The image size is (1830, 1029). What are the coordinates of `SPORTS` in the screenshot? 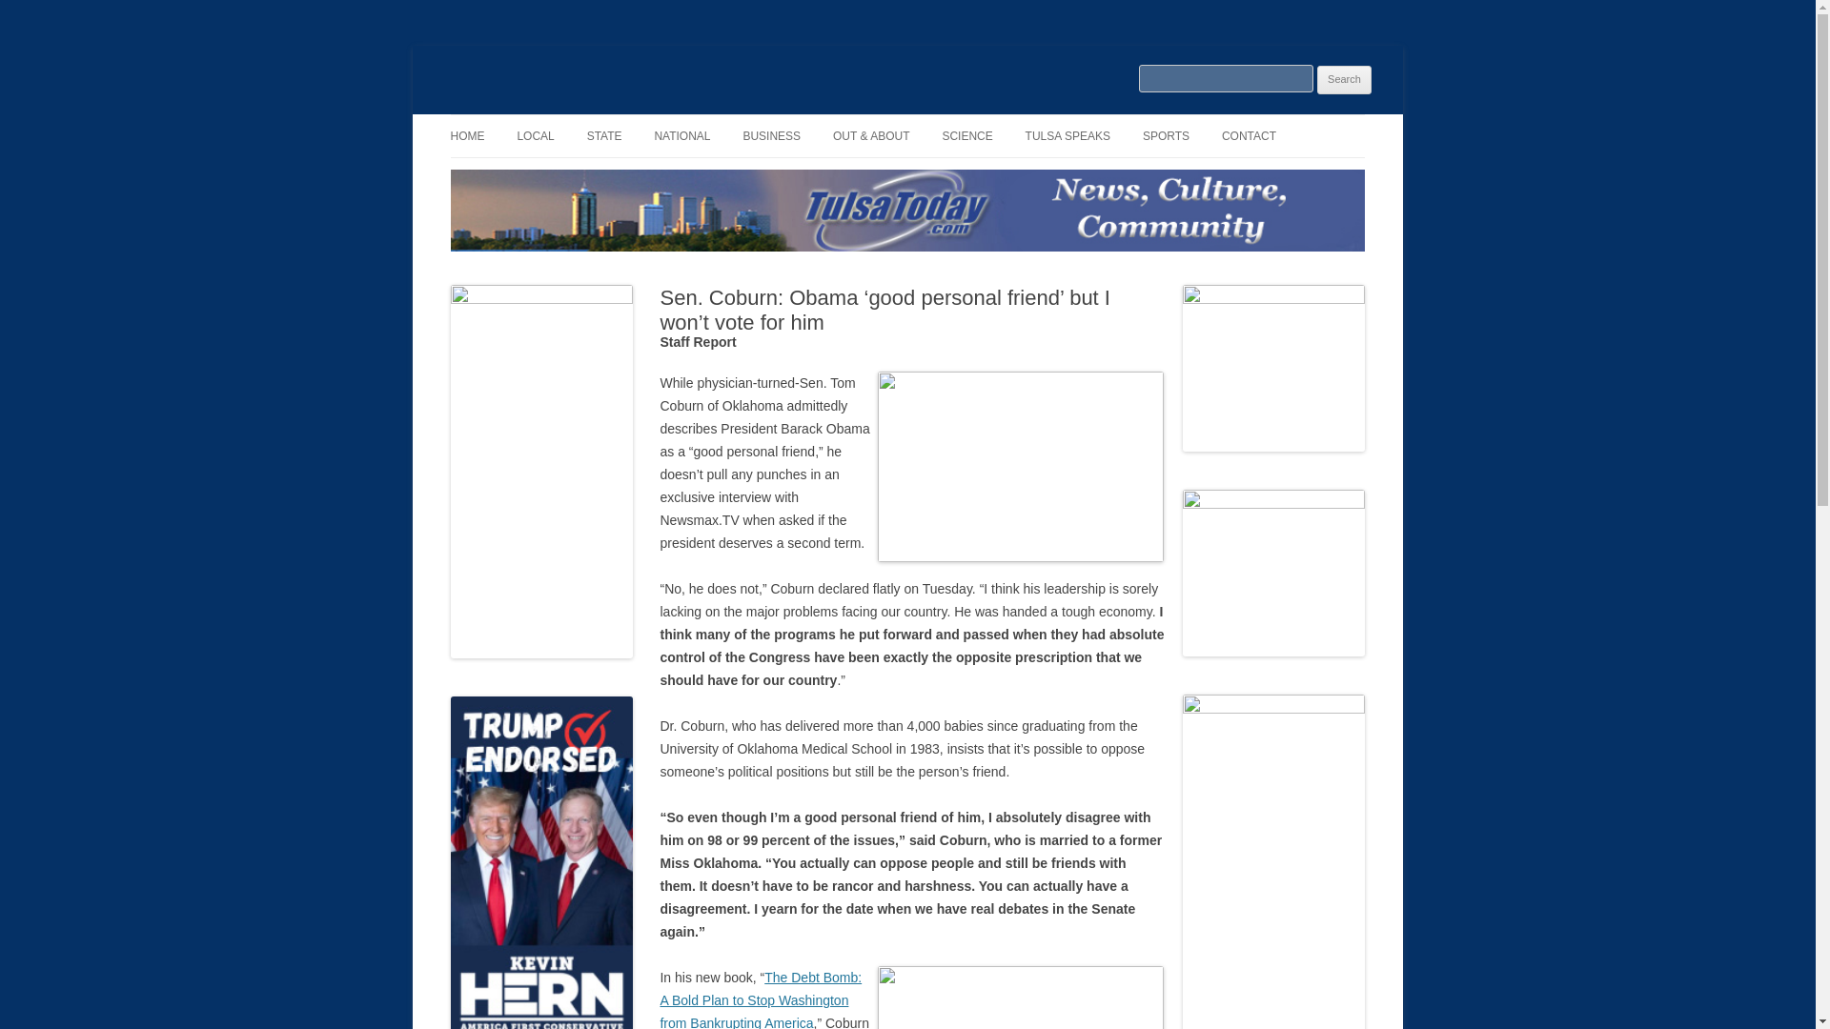 It's located at (1166, 135).